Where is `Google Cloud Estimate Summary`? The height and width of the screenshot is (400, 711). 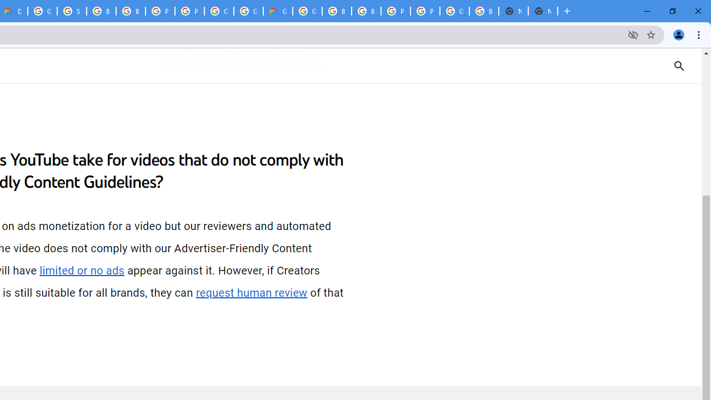 Google Cloud Estimate Summary is located at coordinates (278, 11).